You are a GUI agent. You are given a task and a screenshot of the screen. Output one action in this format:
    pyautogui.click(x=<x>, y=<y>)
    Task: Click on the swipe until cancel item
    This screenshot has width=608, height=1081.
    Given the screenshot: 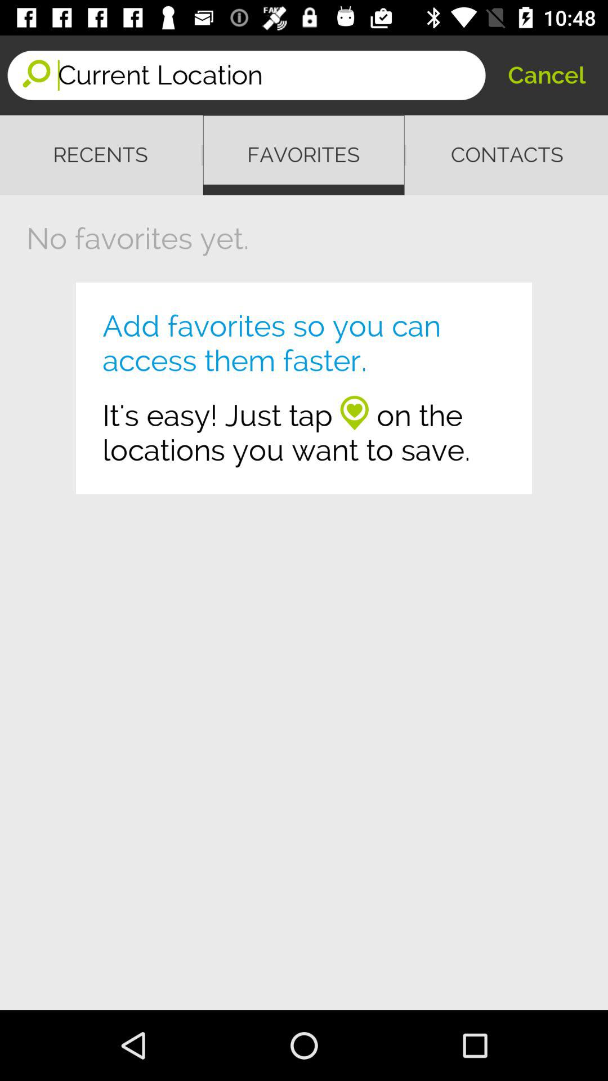 What is the action you would take?
    pyautogui.click(x=546, y=75)
    